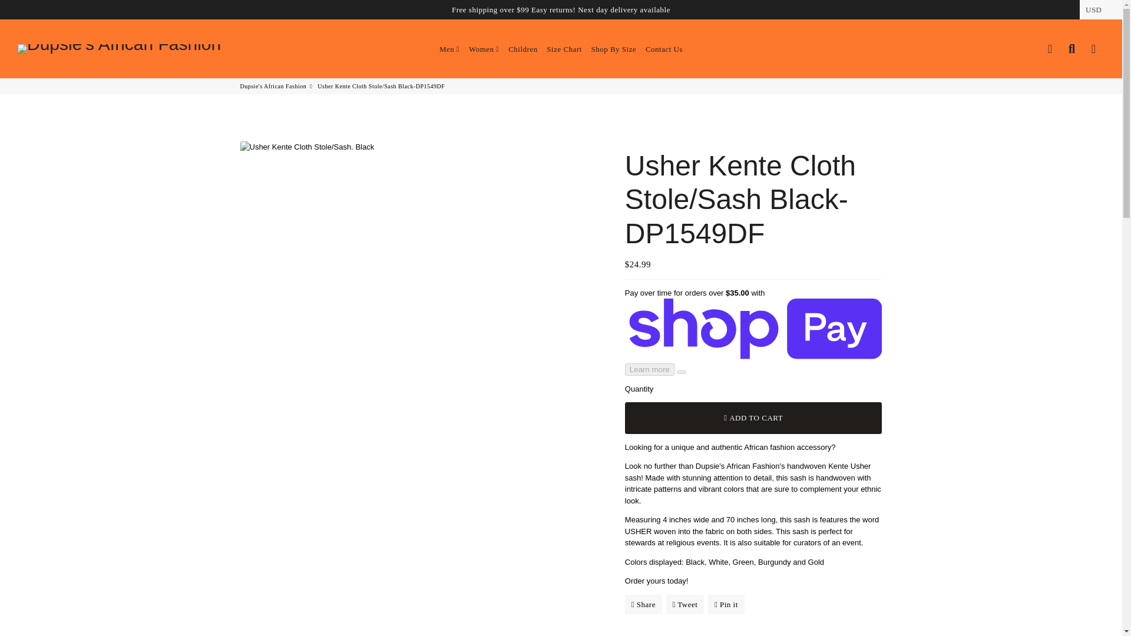 The width and height of the screenshot is (1131, 636). Describe the element at coordinates (726, 604) in the screenshot. I see `Pin on Pinterest` at that location.